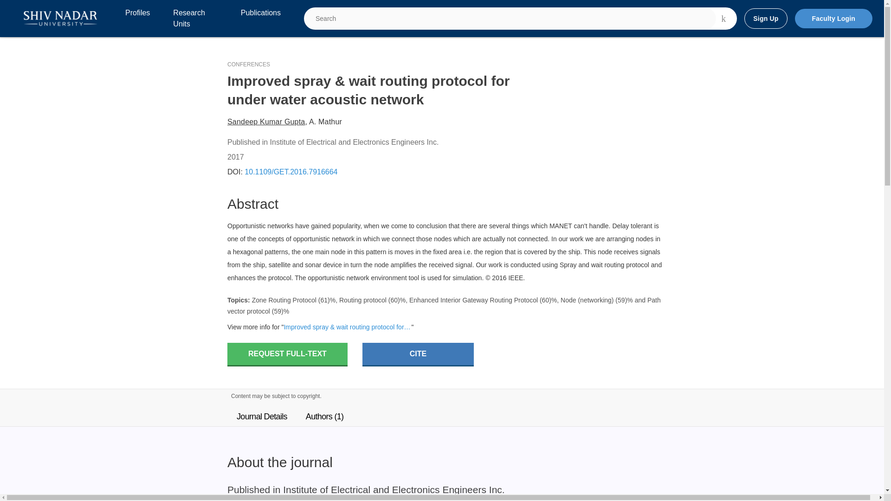 The height and width of the screenshot is (501, 891). Describe the element at coordinates (473, 300) in the screenshot. I see `Enhanced Interior Gateway Routing Protocol` at that location.